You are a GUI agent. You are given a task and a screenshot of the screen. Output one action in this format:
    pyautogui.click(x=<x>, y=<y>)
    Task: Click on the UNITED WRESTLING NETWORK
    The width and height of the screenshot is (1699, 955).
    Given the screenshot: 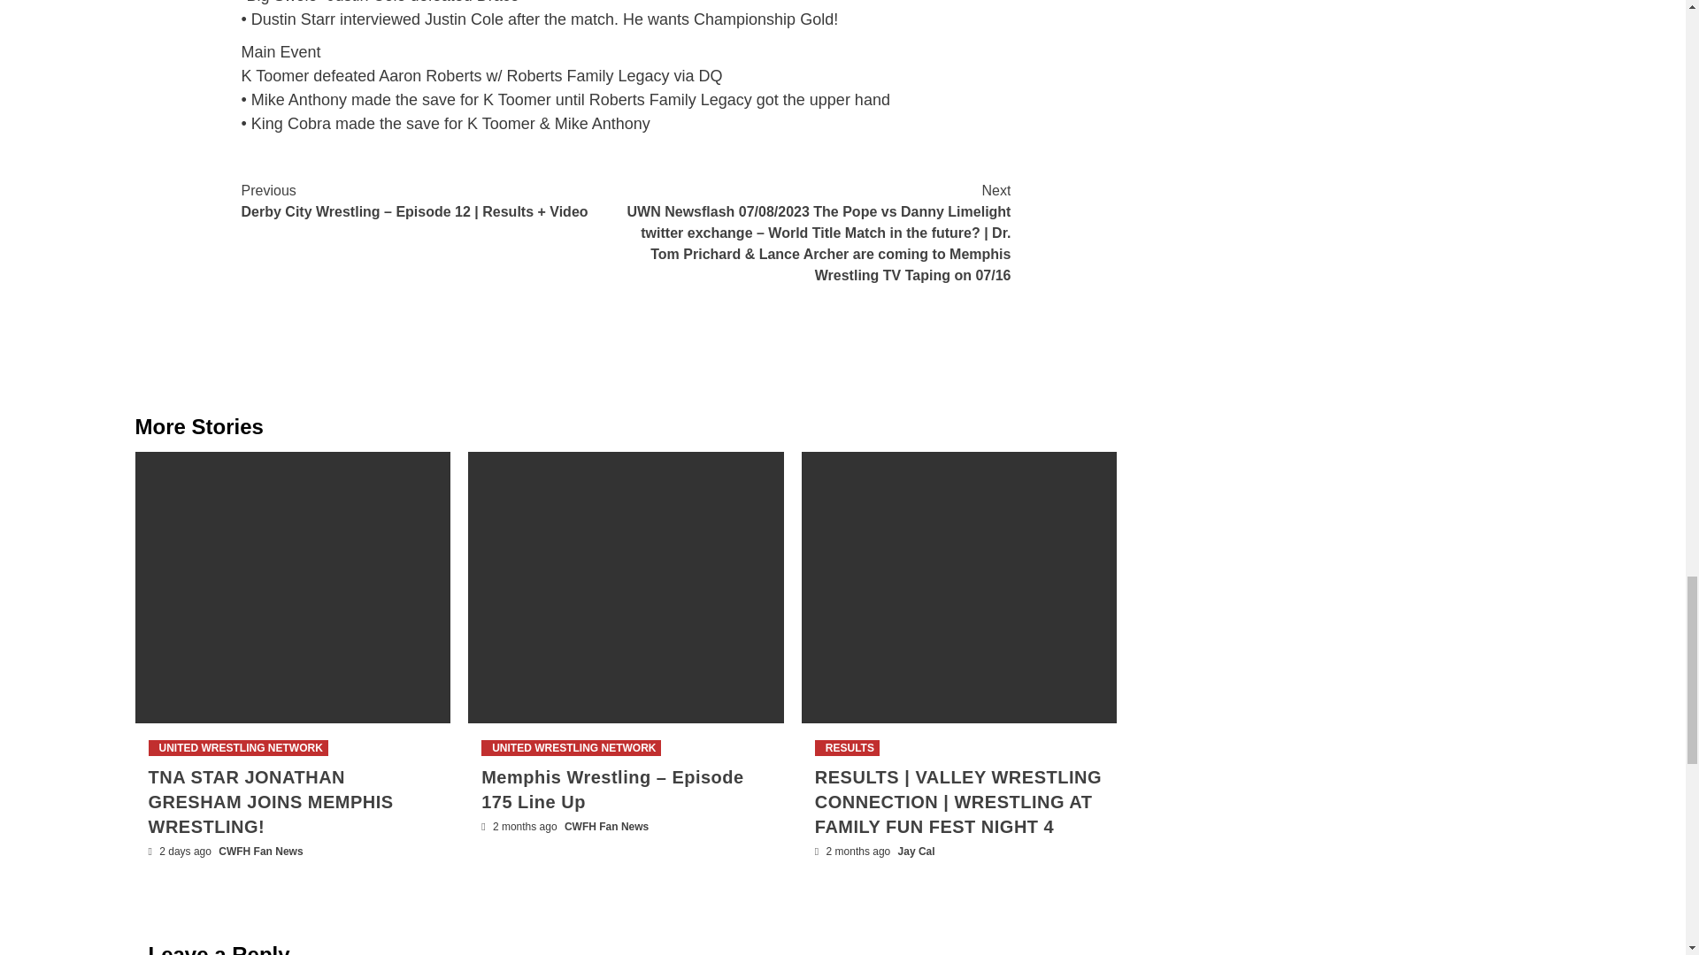 What is the action you would take?
    pyautogui.click(x=570, y=748)
    